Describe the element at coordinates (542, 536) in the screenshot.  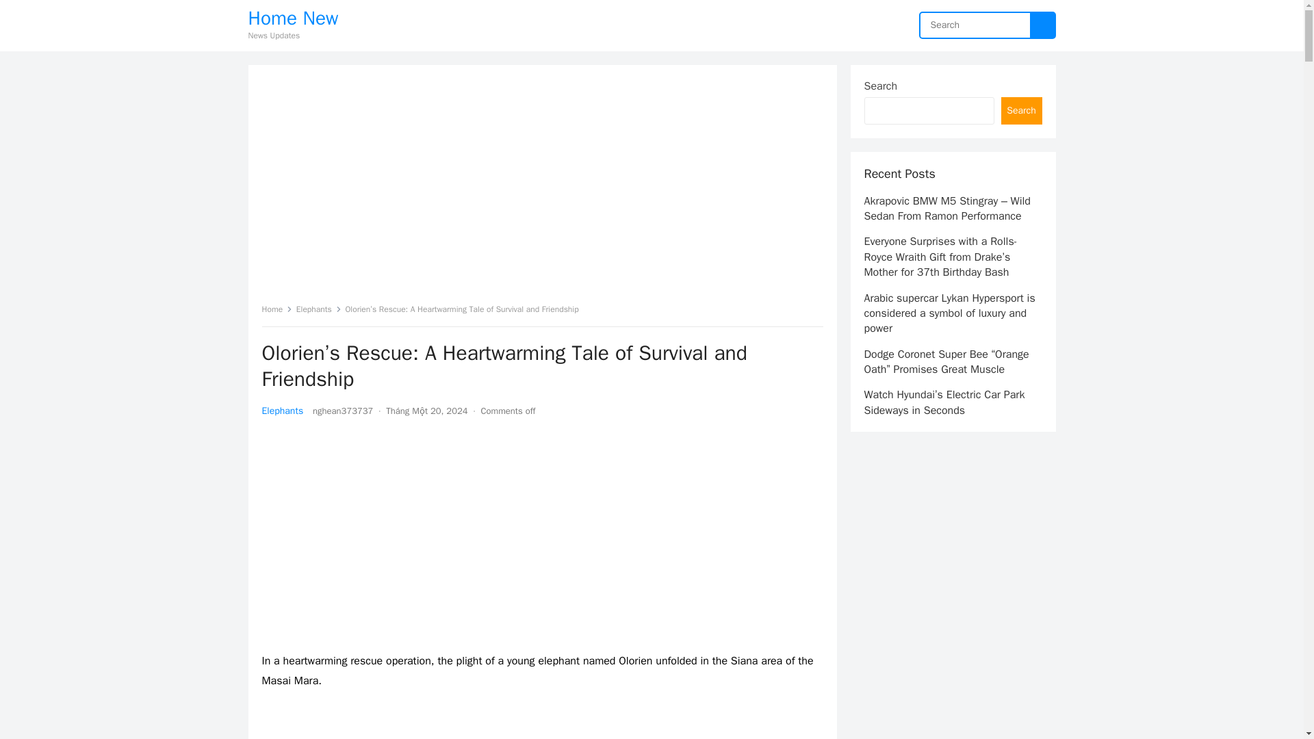
I see `Advertisement` at that location.